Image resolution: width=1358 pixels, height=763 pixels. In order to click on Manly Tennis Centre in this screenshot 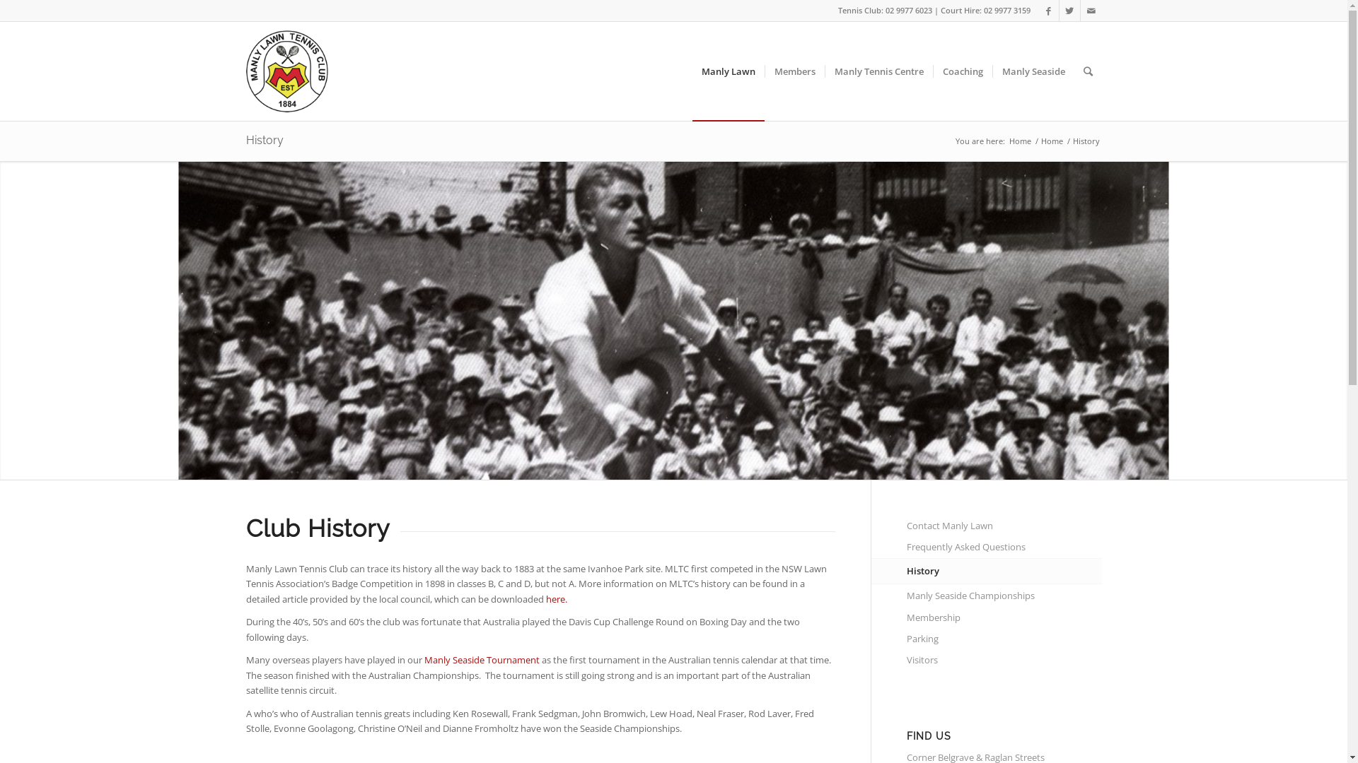, I will do `click(878, 71)`.